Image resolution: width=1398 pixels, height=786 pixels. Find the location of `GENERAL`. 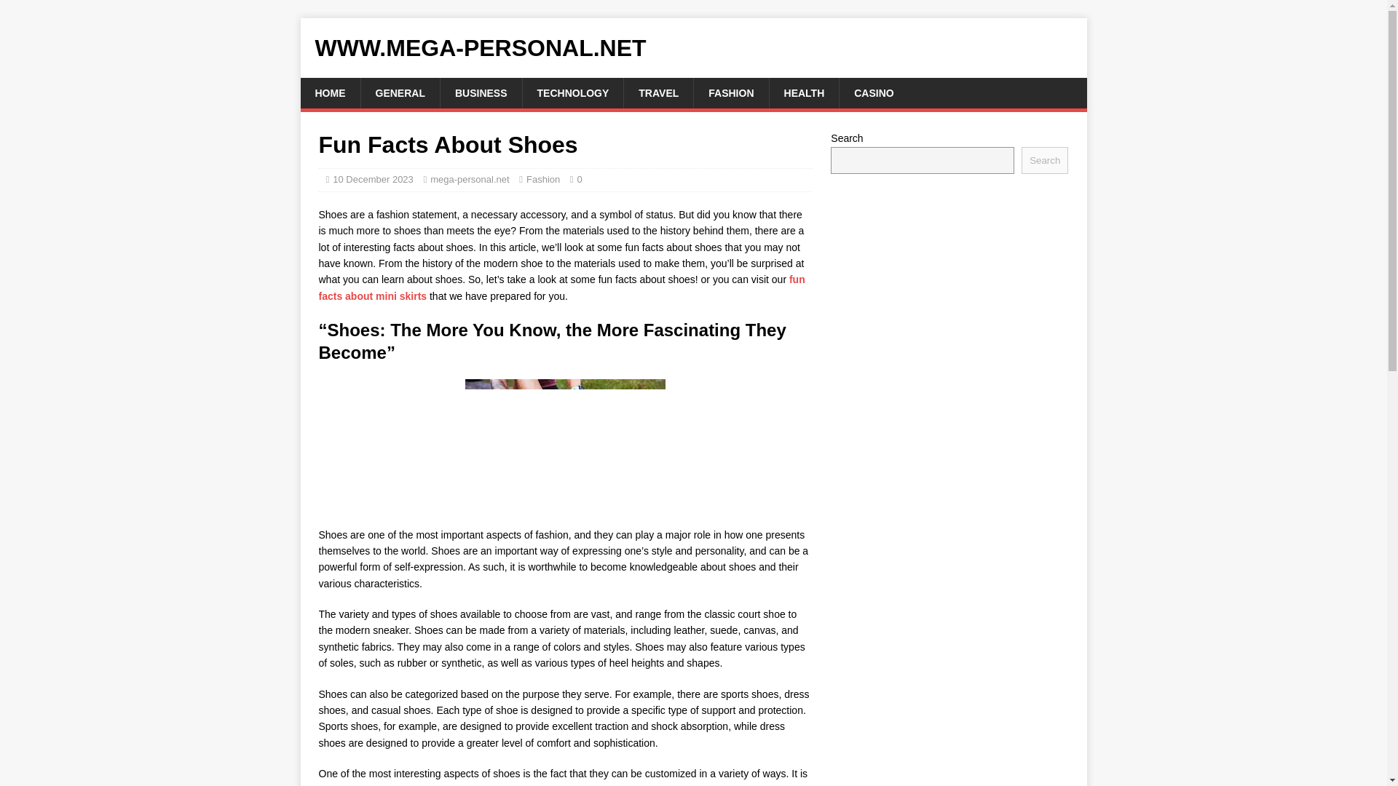

GENERAL is located at coordinates (399, 93).